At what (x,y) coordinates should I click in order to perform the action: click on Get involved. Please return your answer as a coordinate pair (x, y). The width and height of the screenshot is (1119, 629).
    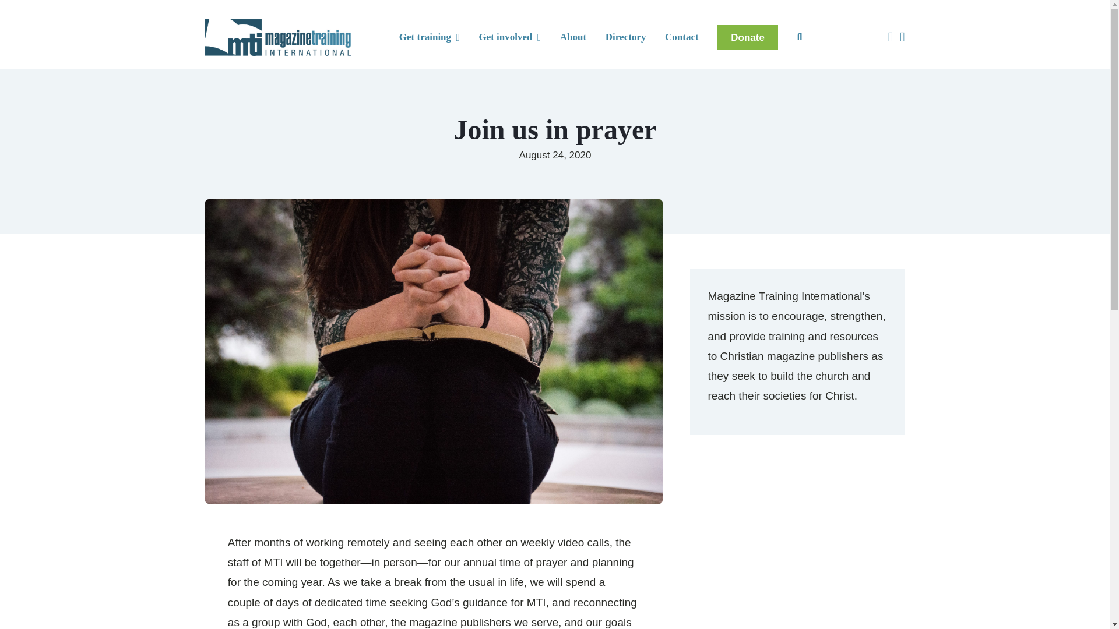
    Looking at the image, I should click on (509, 37).